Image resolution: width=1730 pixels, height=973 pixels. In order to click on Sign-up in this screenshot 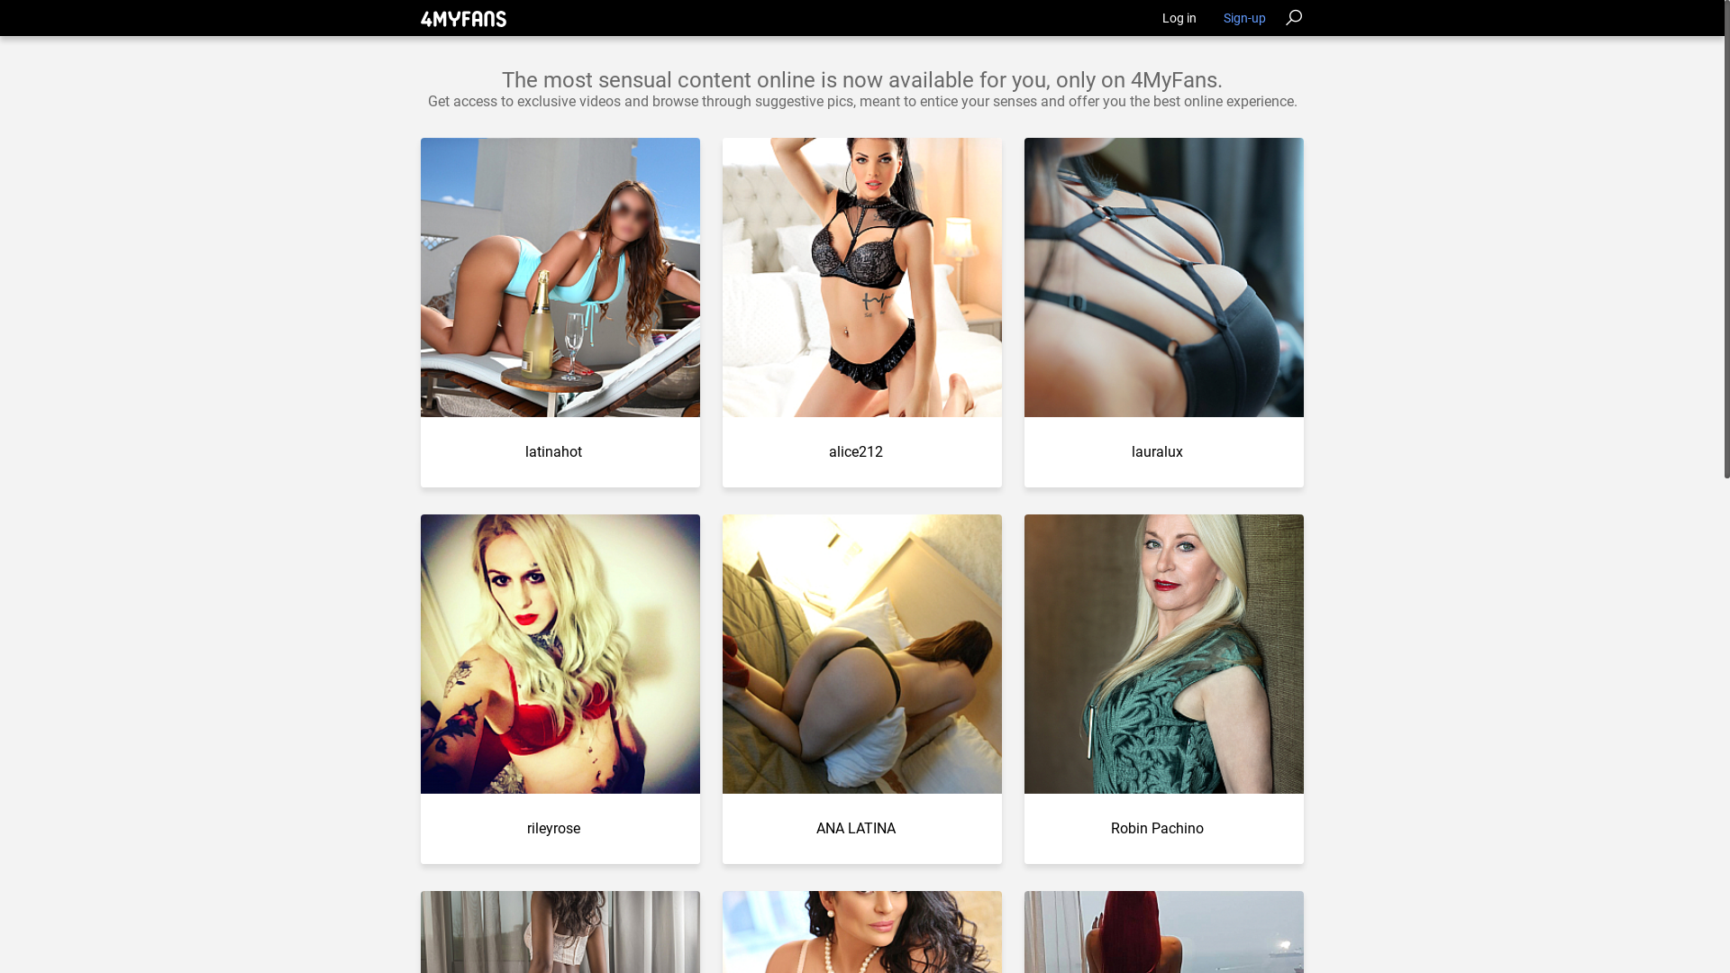, I will do `click(1245, 18)`.